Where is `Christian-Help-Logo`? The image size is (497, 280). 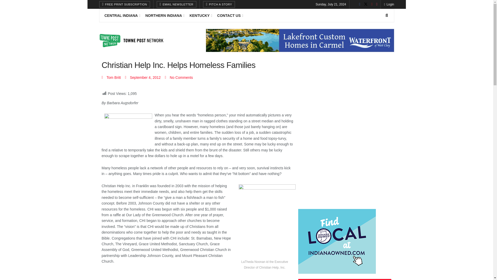 Christian-Help-Logo is located at coordinates (128, 127).